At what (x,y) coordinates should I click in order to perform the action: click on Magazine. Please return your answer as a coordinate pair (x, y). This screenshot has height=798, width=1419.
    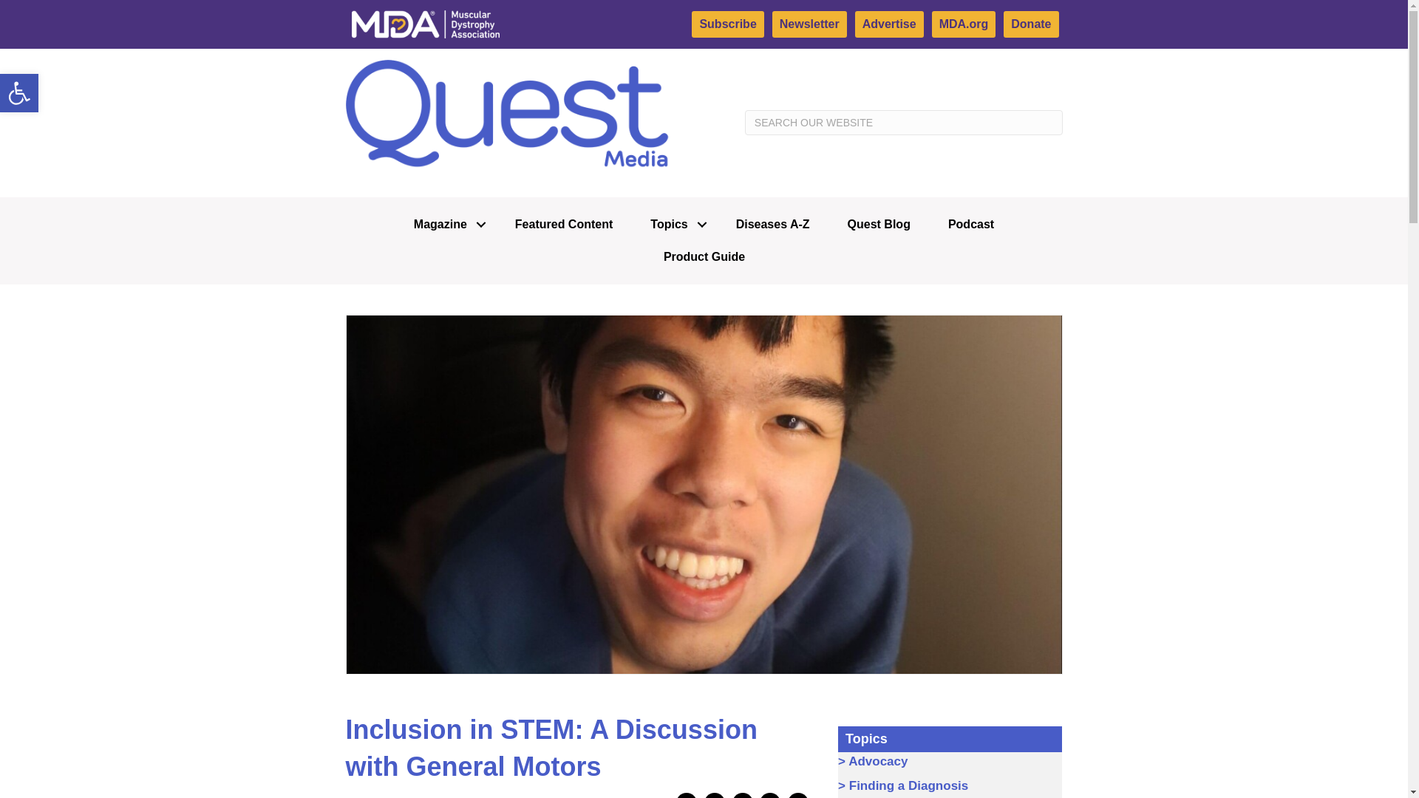
    Looking at the image, I should click on (19, 93).